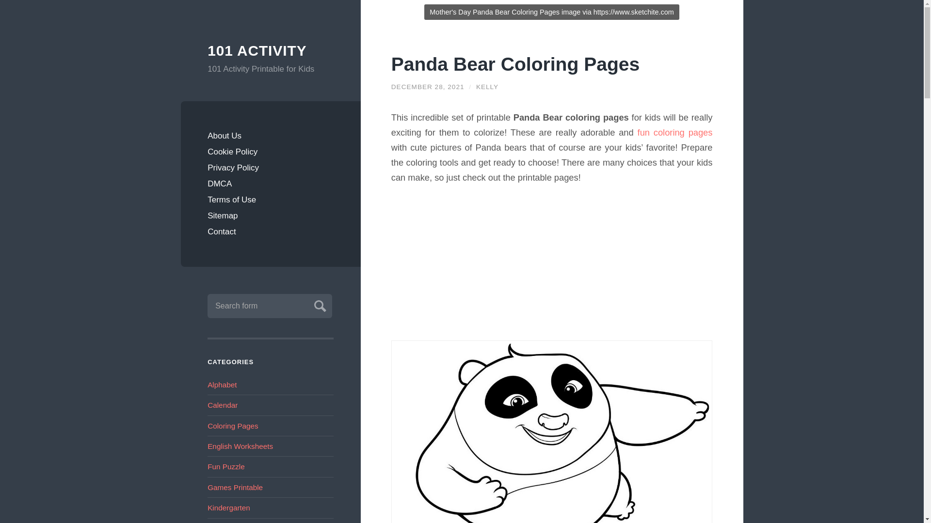 The width and height of the screenshot is (931, 523). I want to click on Contact, so click(271, 231).